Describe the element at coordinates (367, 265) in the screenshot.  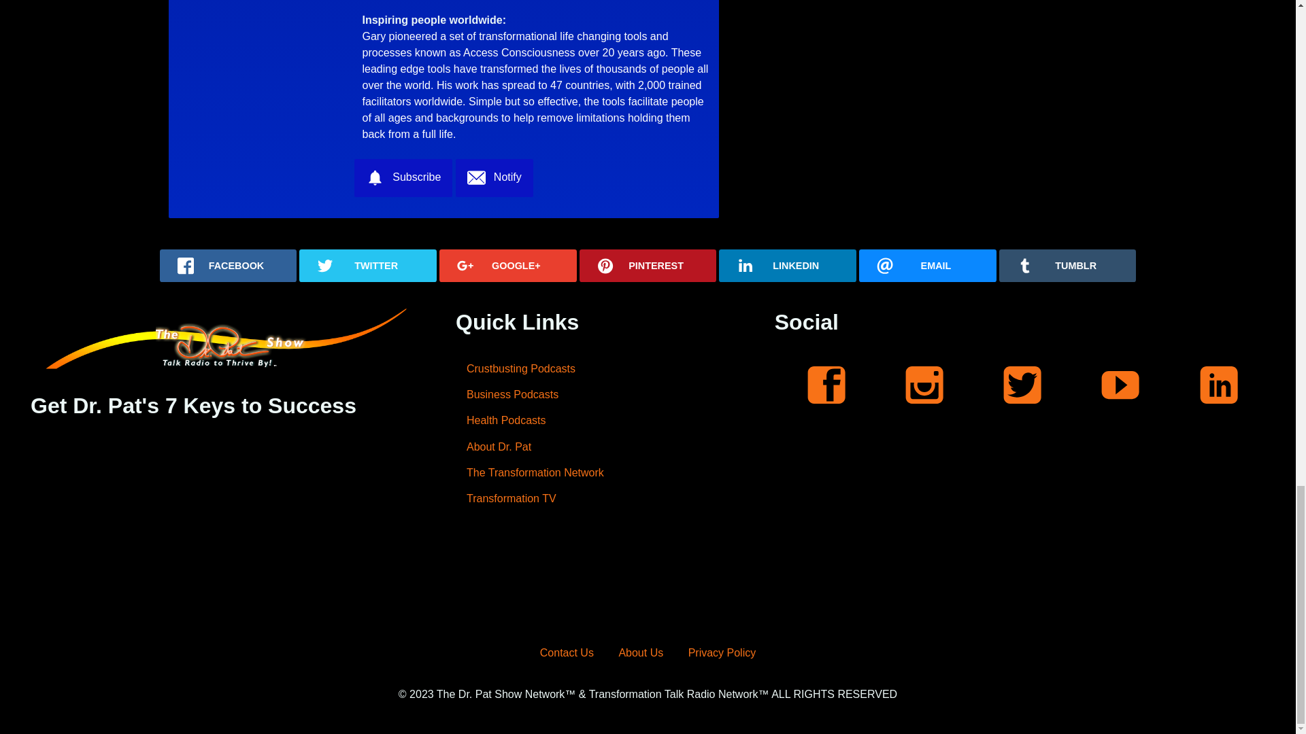
I see `TWITTER` at that location.